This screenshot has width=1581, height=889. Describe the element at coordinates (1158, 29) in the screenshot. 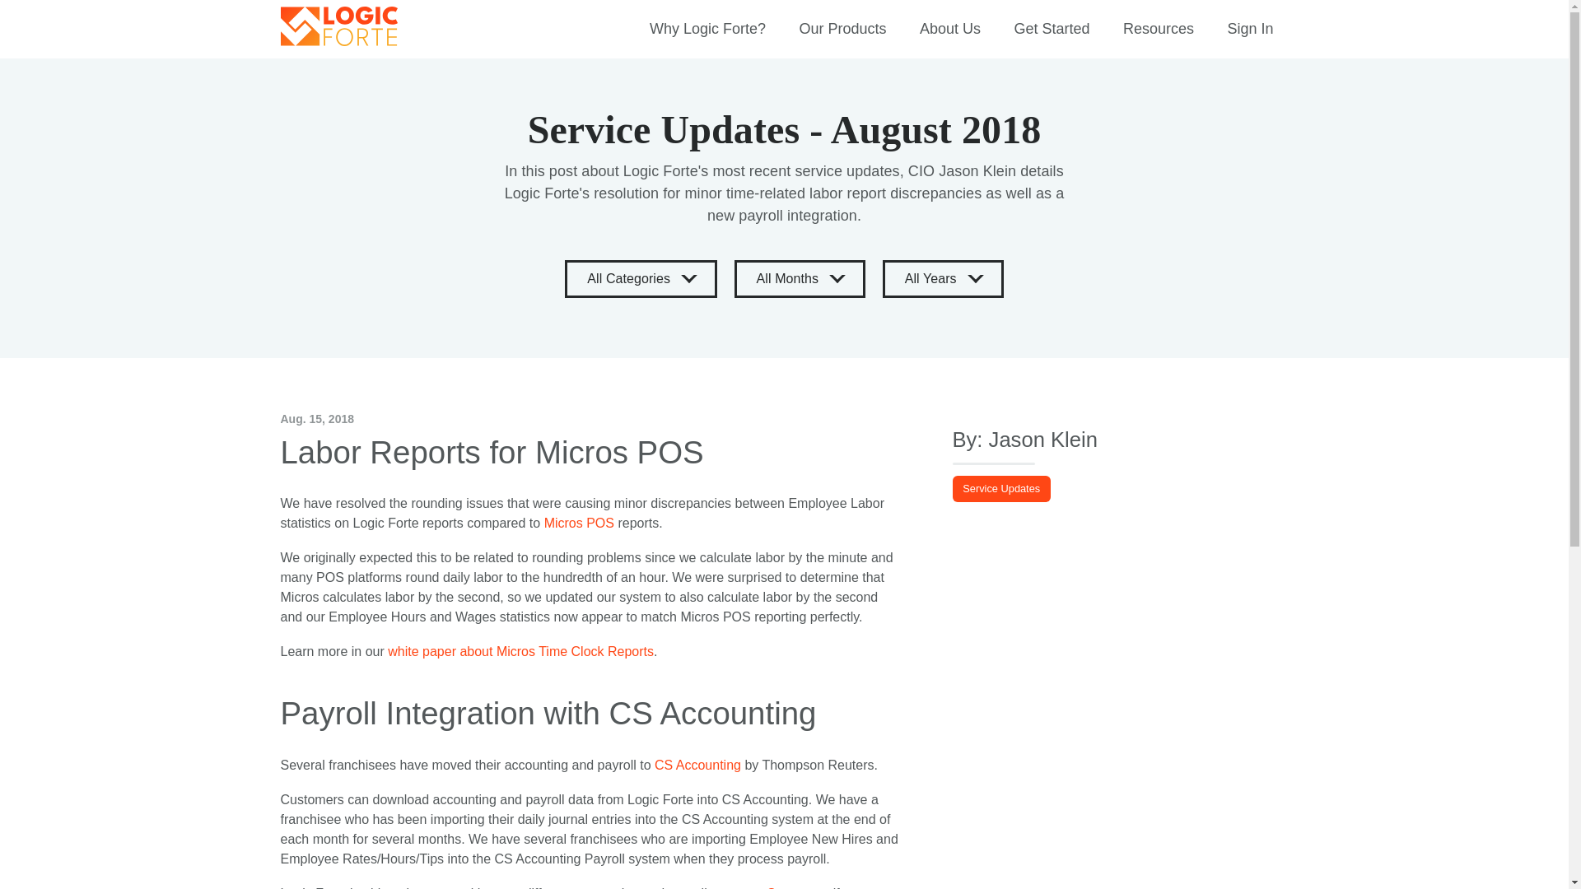

I see `None` at that location.